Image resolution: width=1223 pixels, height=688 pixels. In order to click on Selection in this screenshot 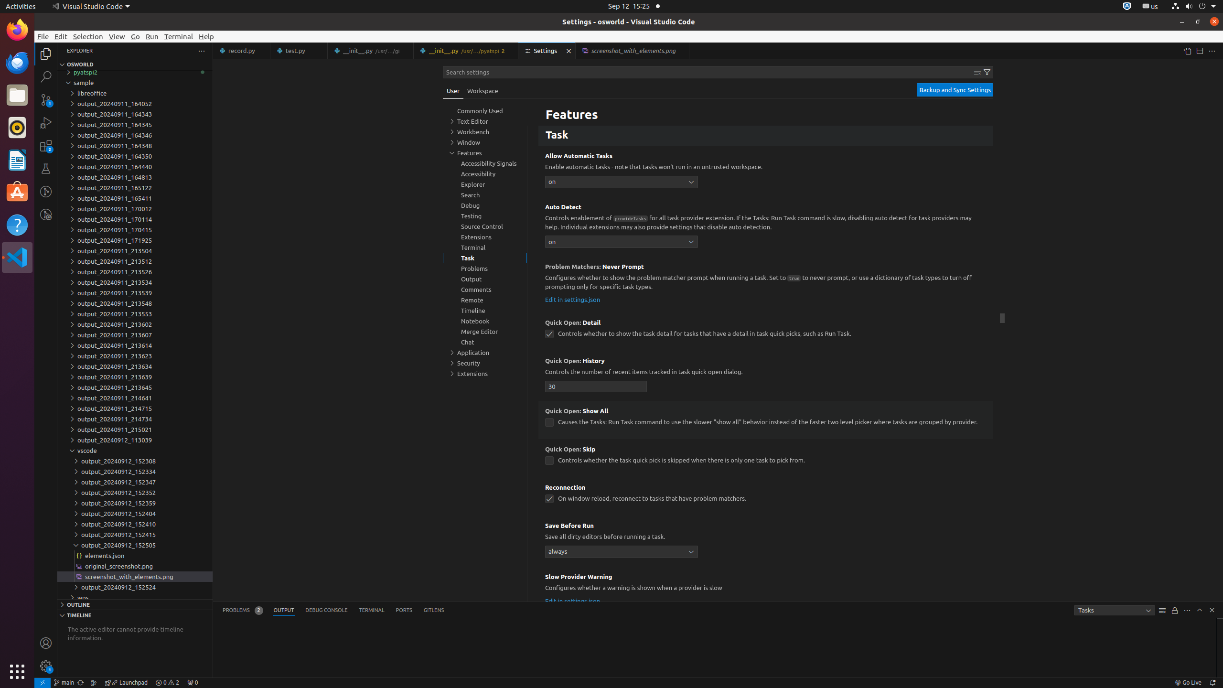, I will do `click(88, 36)`.